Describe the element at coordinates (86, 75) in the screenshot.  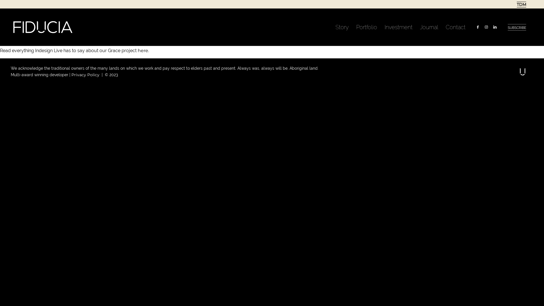
I see `Privacy Policy` at that location.